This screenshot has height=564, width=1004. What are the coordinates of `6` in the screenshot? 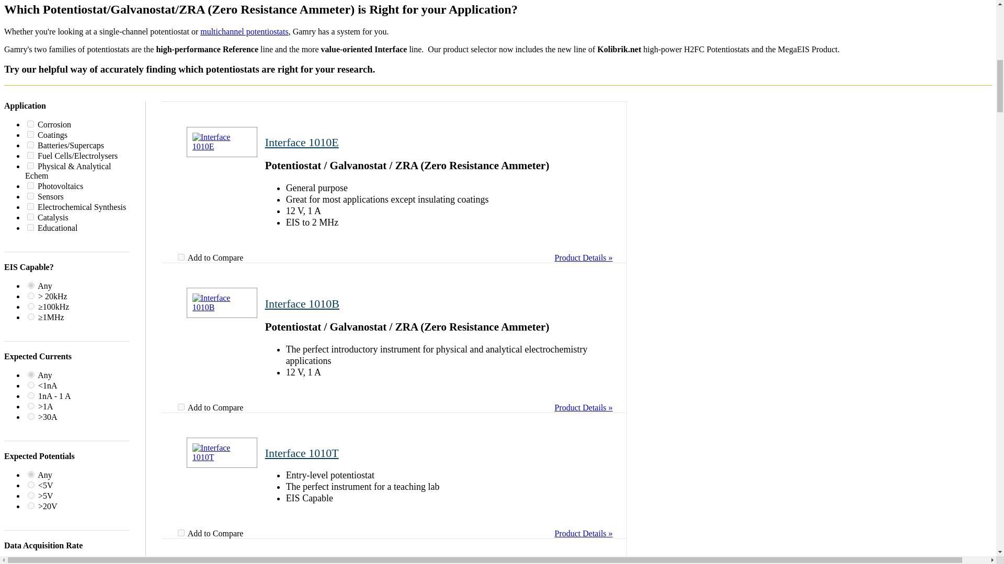 It's located at (31, 406).